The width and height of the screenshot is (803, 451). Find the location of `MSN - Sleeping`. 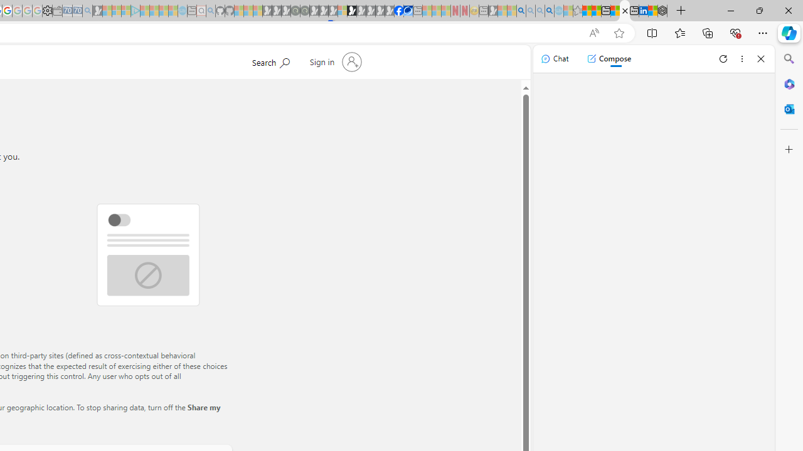

MSN - Sleeping is located at coordinates (493, 11).